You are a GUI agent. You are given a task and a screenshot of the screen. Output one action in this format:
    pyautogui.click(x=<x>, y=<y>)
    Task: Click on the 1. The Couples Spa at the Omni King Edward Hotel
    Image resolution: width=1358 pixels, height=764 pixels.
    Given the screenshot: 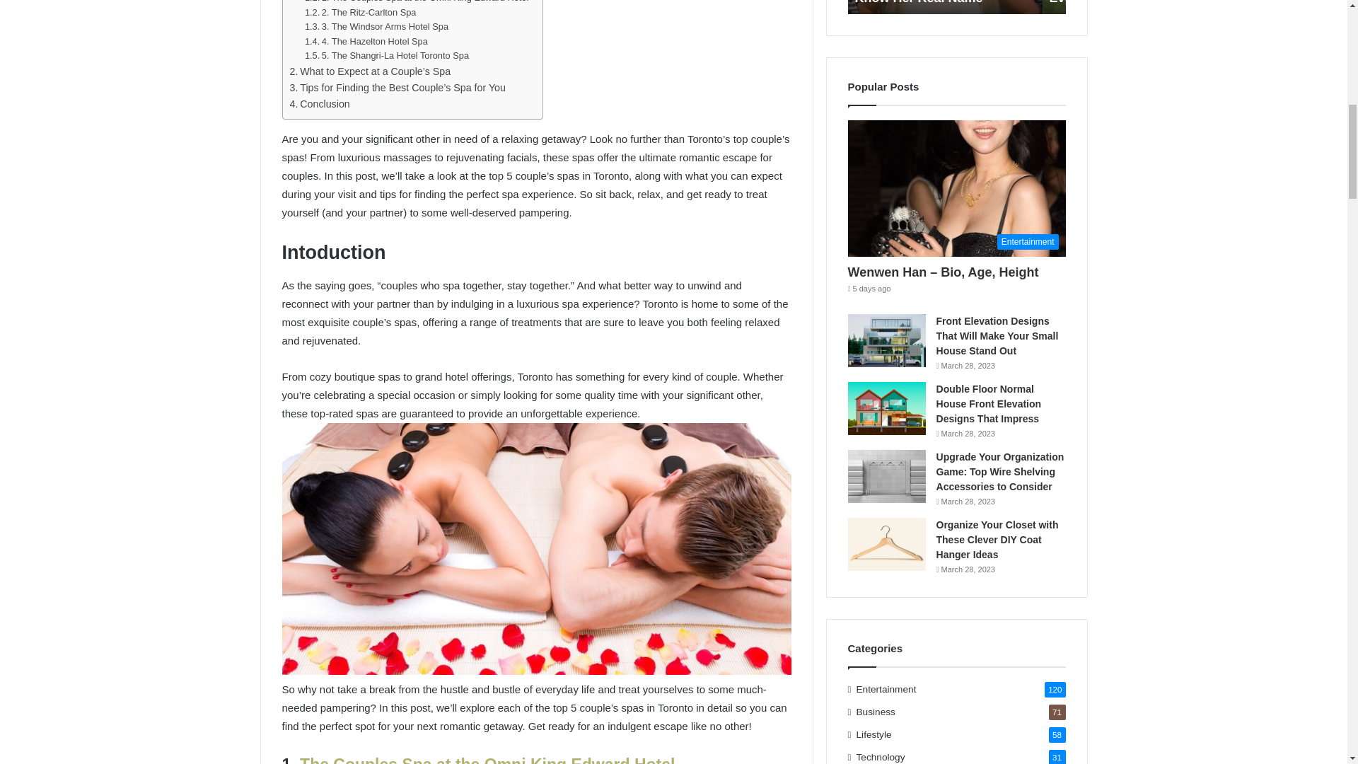 What is the action you would take?
    pyautogui.click(x=416, y=3)
    